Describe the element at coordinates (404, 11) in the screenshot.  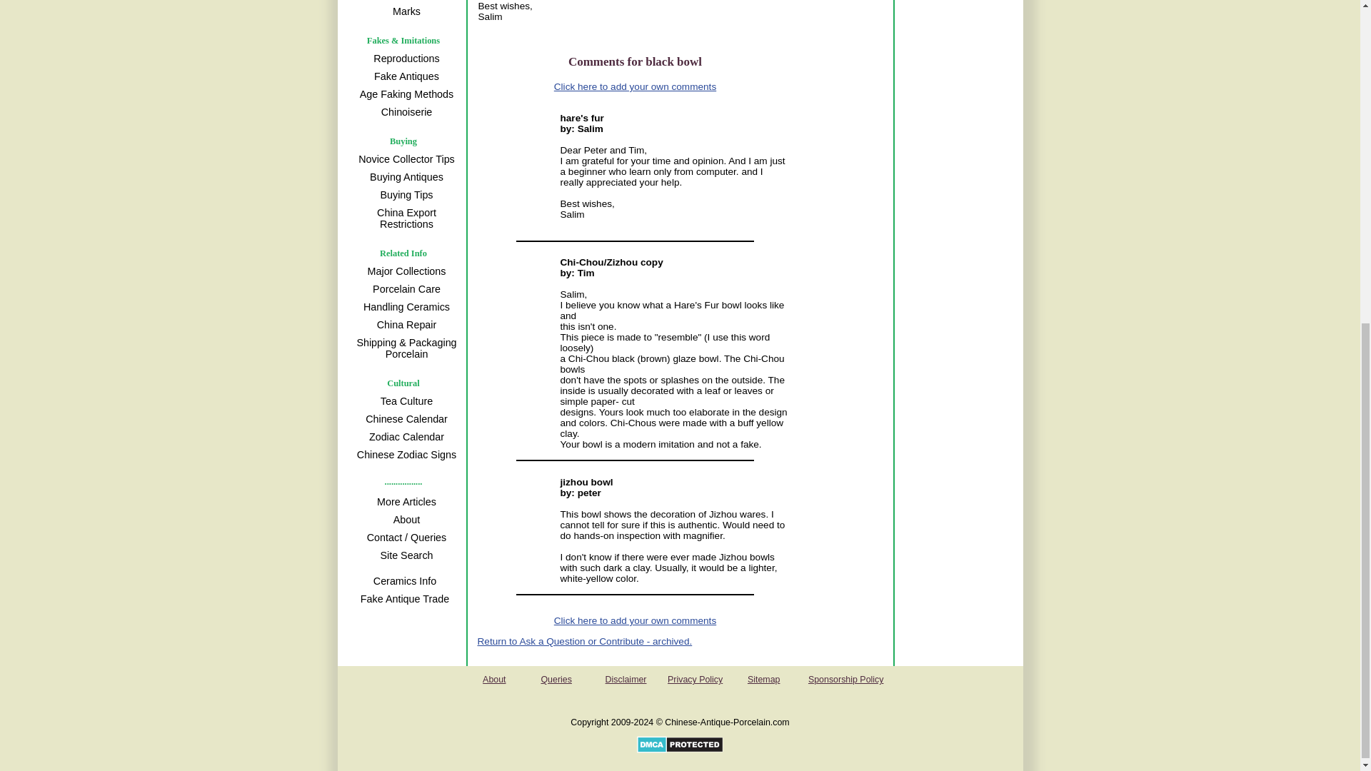
I see `Marks` at that location.